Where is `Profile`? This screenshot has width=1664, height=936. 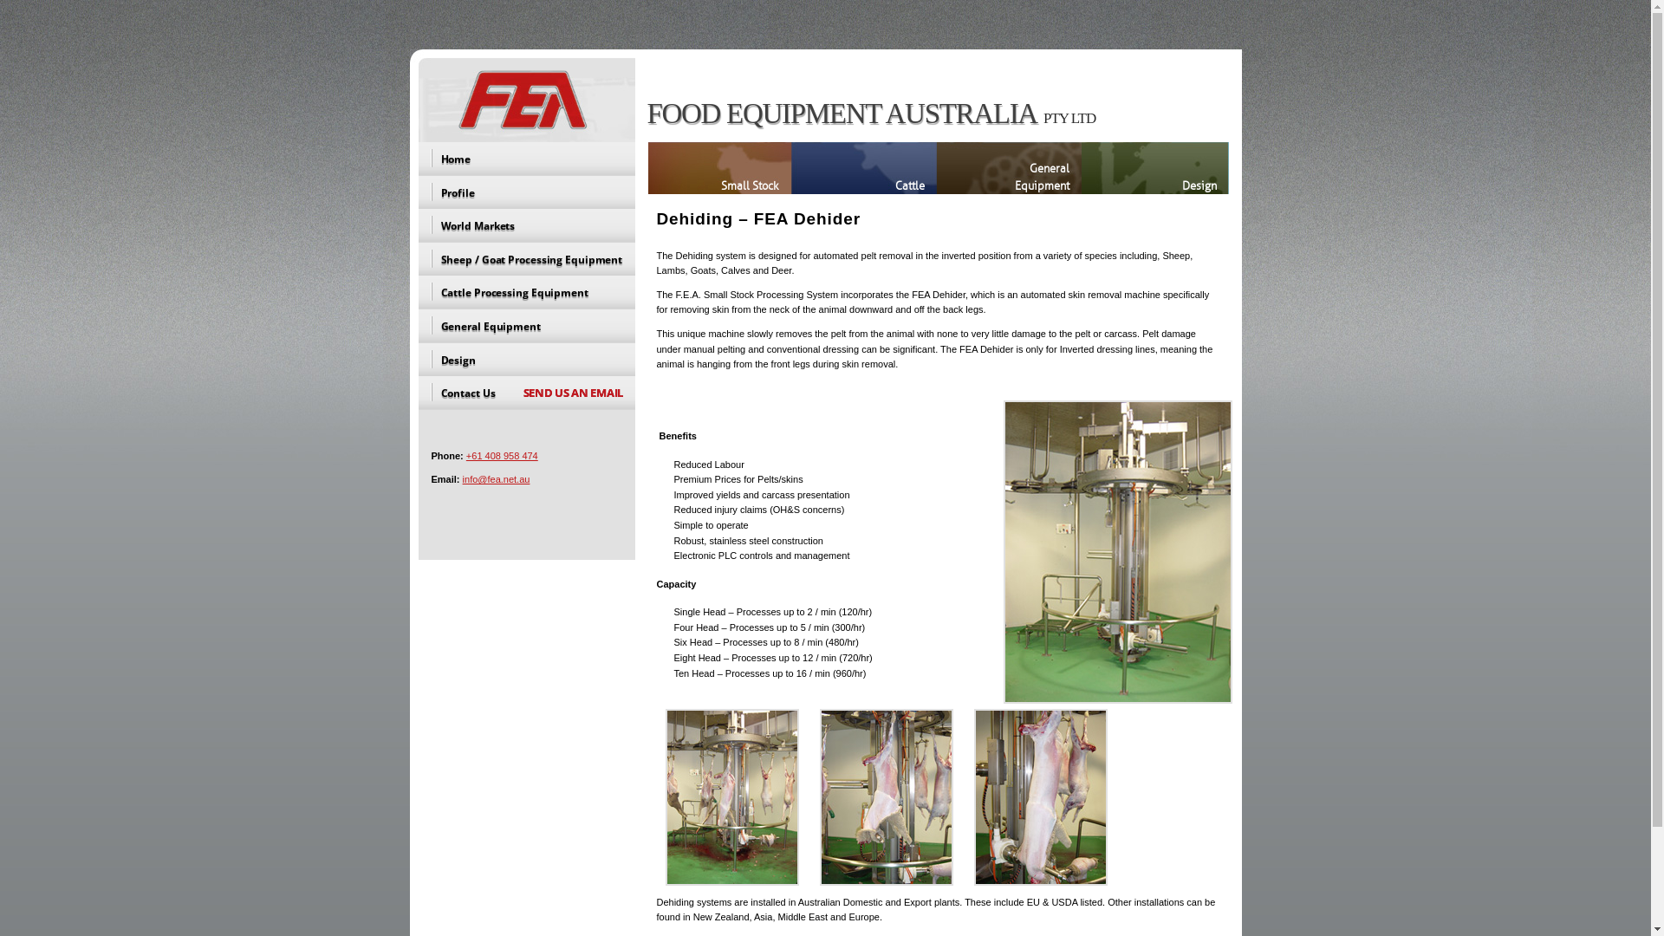 Profile is located at coordinates (527, 192).